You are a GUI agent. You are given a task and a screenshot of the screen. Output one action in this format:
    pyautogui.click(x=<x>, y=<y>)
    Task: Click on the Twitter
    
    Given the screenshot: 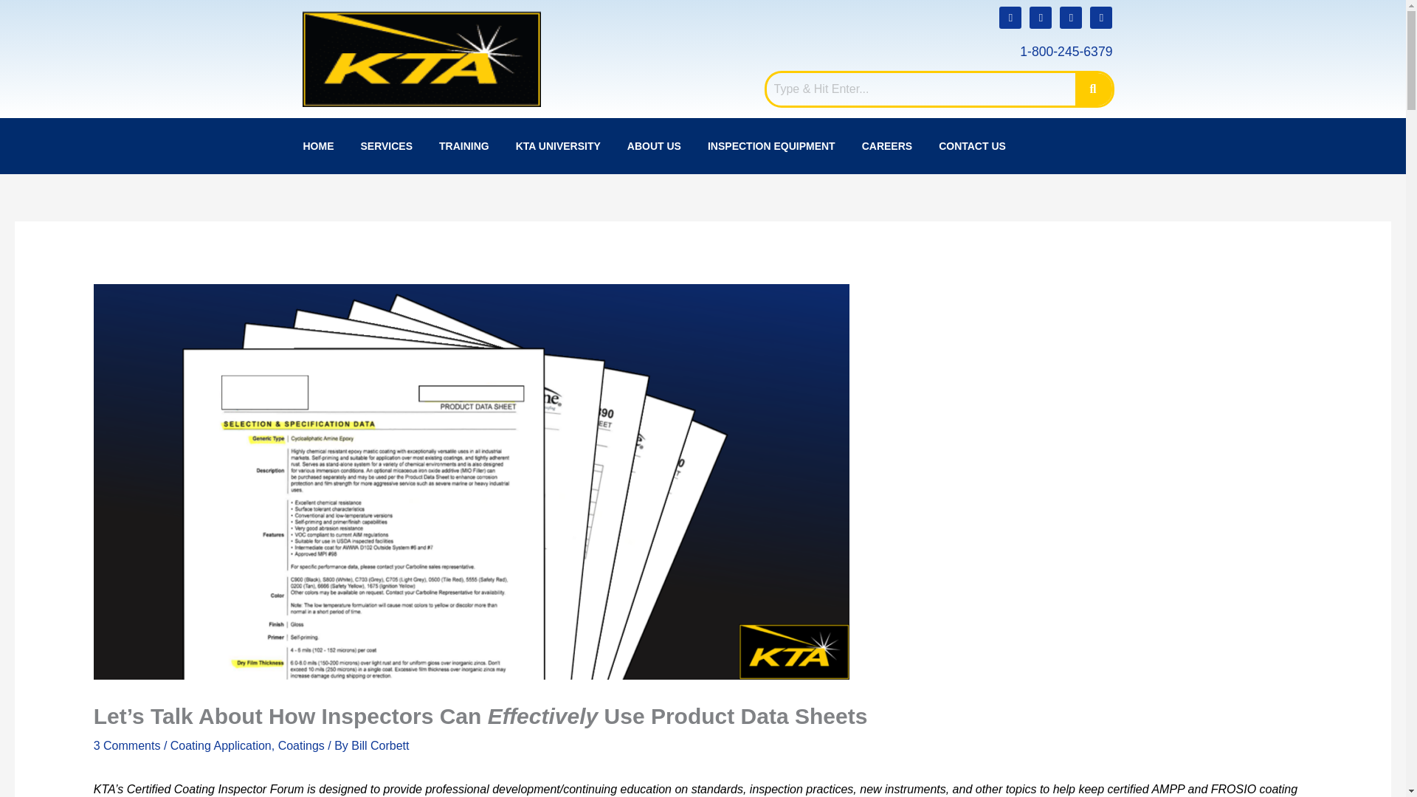 What is the action you would take?
    pyautogui.click(x=1101, y=17)
    